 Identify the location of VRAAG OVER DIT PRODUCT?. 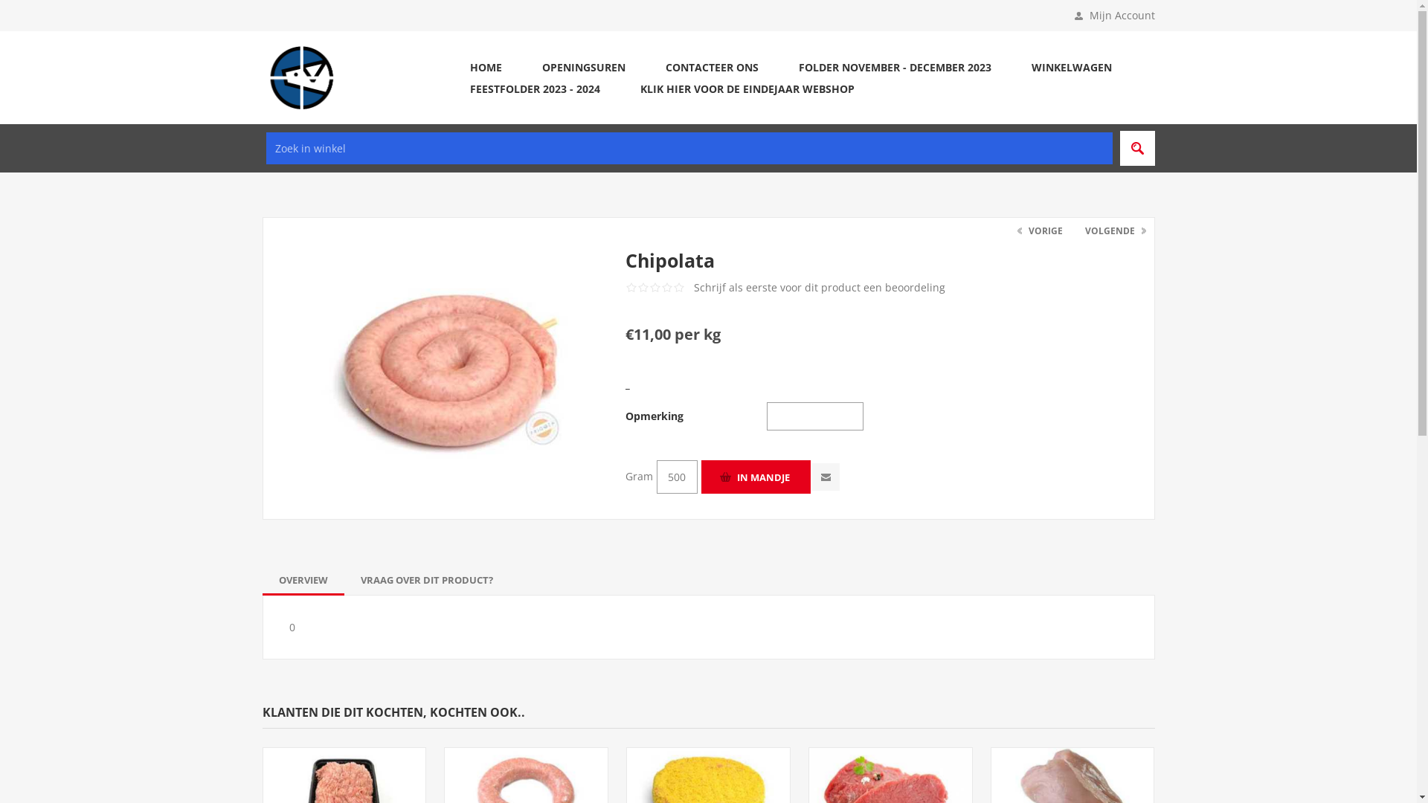
(426, 580).